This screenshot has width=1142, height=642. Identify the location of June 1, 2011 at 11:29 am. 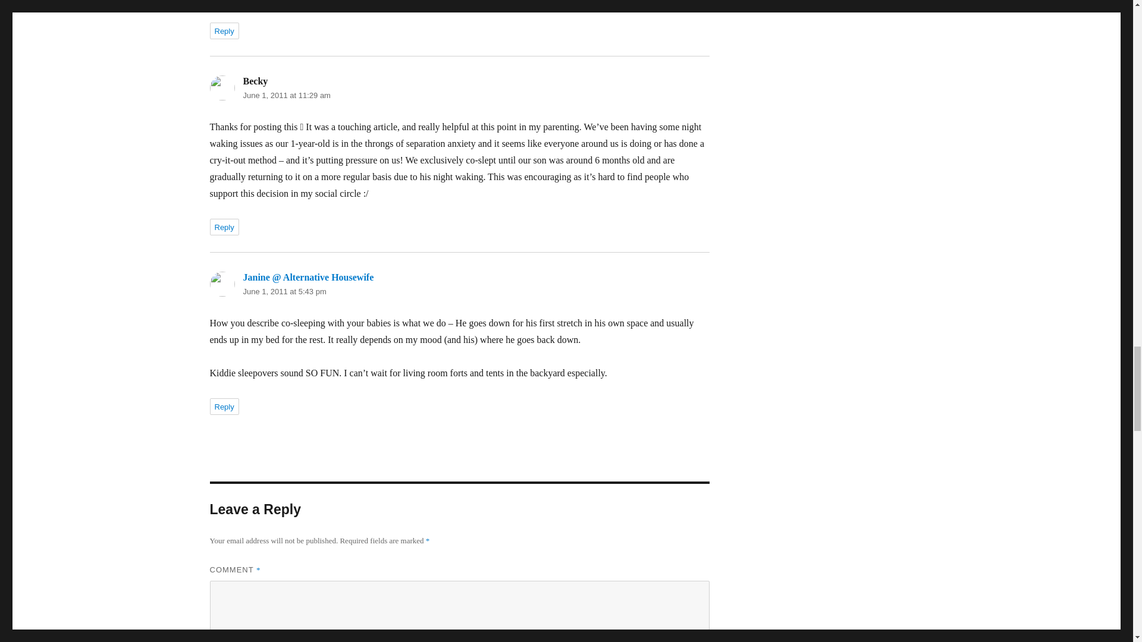
(285, 95).